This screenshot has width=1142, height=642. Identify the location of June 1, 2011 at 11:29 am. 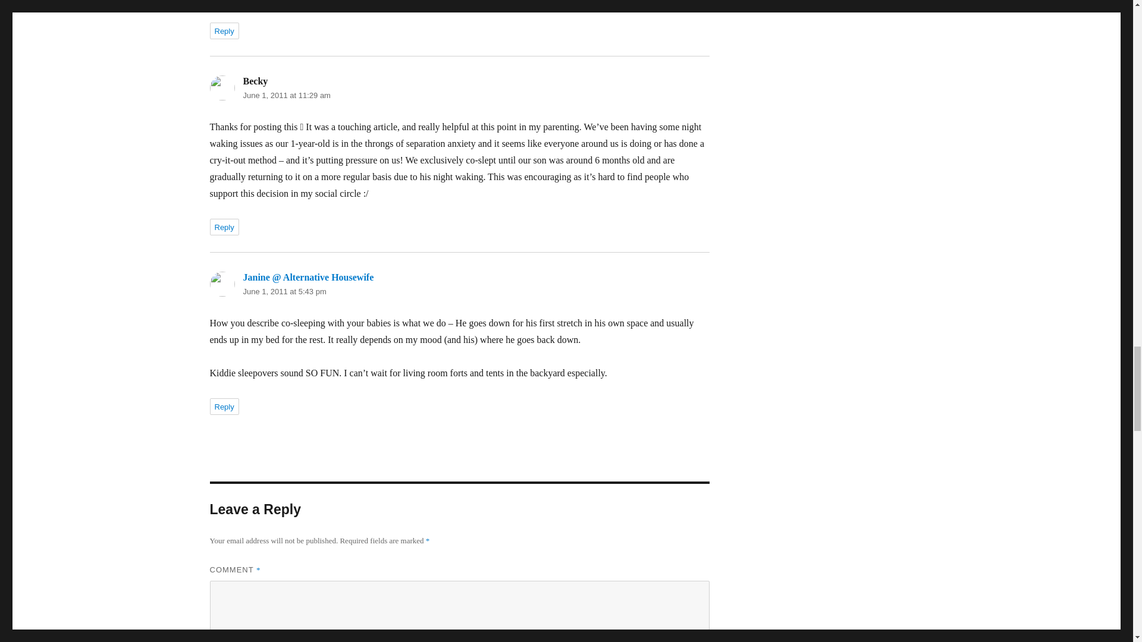
(285, 95).